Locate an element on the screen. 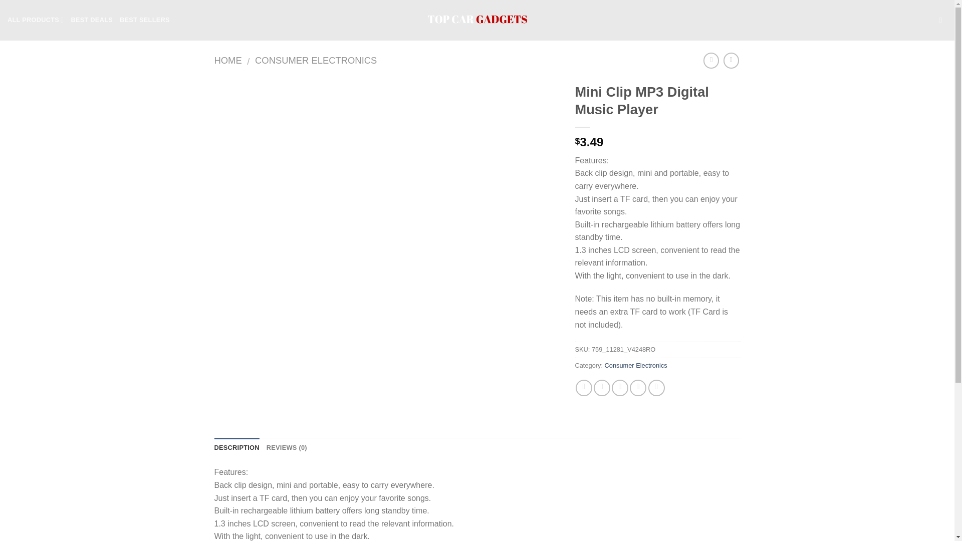 This screenshot has width=962, height=541. HOME is located at coordinates (228, 60).